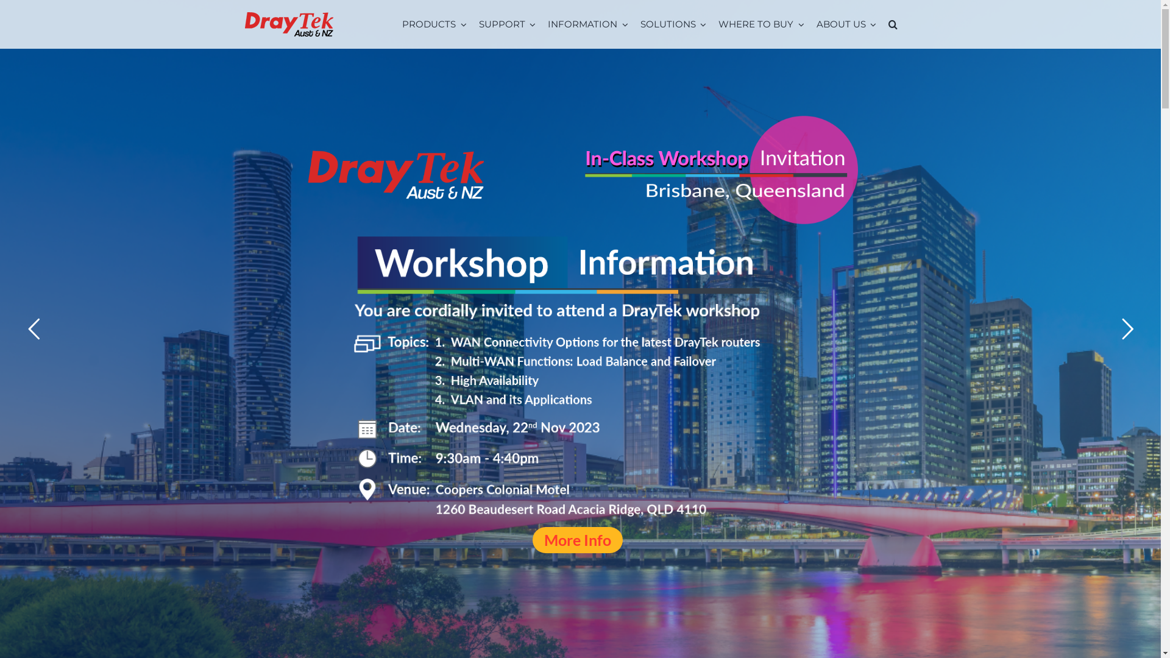 The height and width of the screenshot is (658, 1170). What do you see at coordinates (434, 24) in the screenshot?
I see `PRODUCTS` at bounding box center [434, 24].